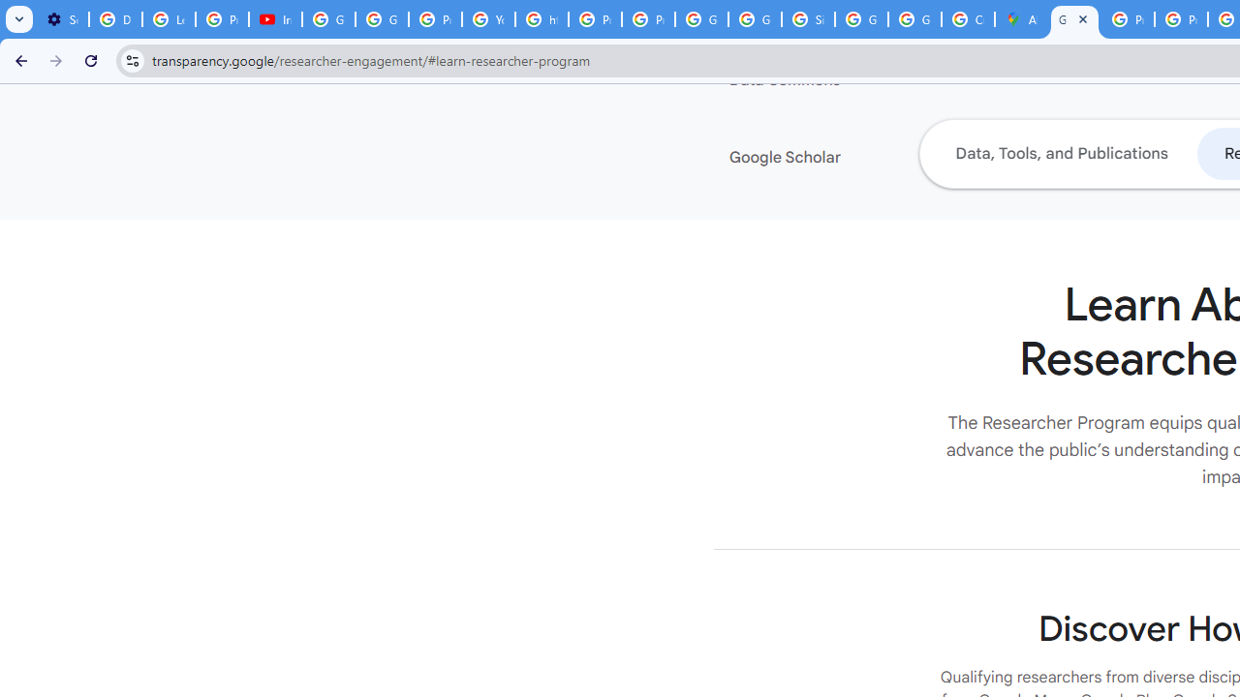 Image resolution: width=1240 pixels, height=697 pixels. I want to click on Delete photos & videos - Computer - Google Photos Help, so click(116, 19).